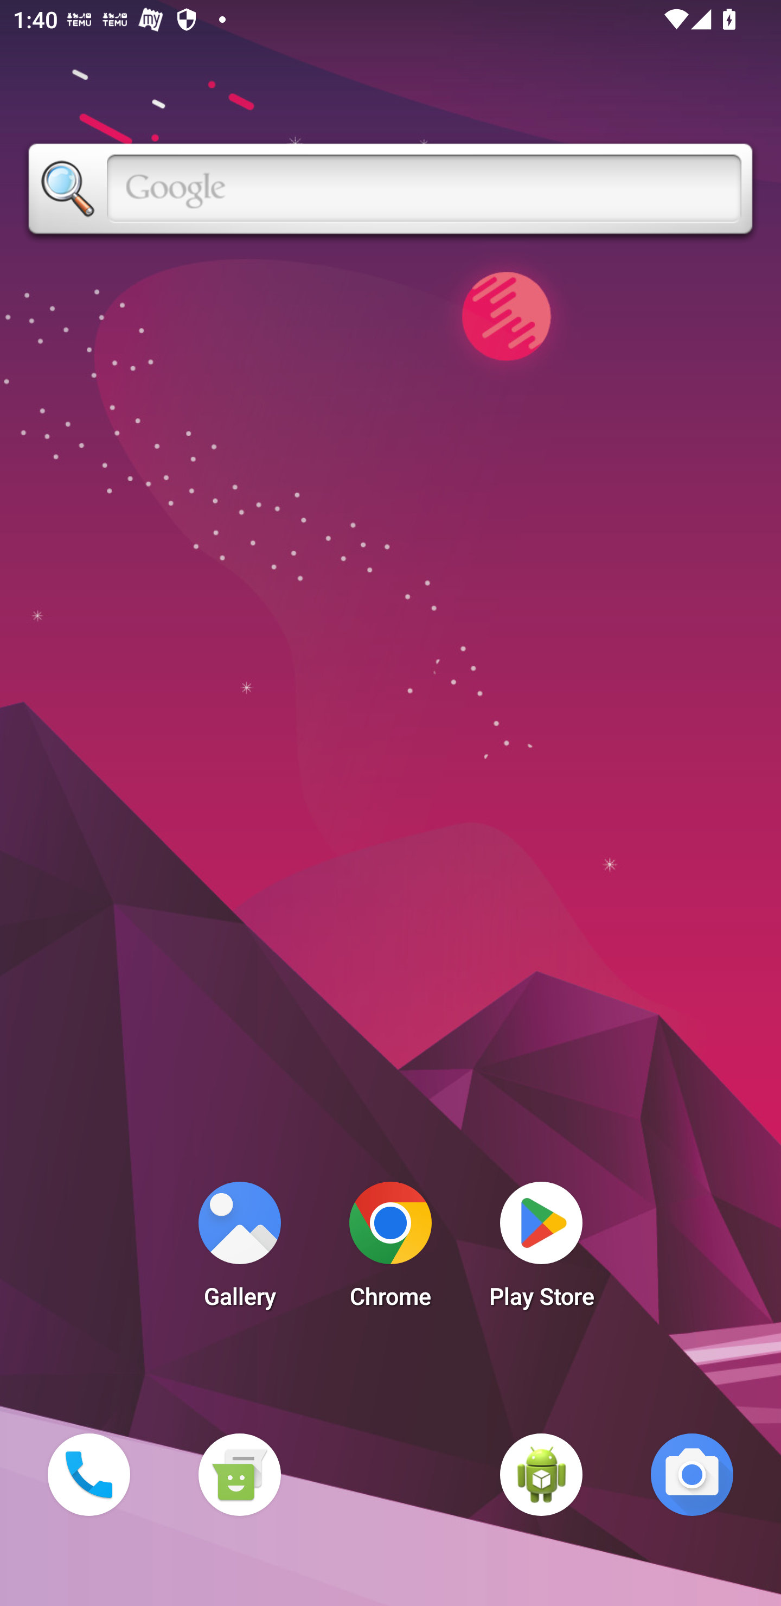 The width and height of the screenshot is (781, 1606). I want to click on Chrome, so click(390, 1250).